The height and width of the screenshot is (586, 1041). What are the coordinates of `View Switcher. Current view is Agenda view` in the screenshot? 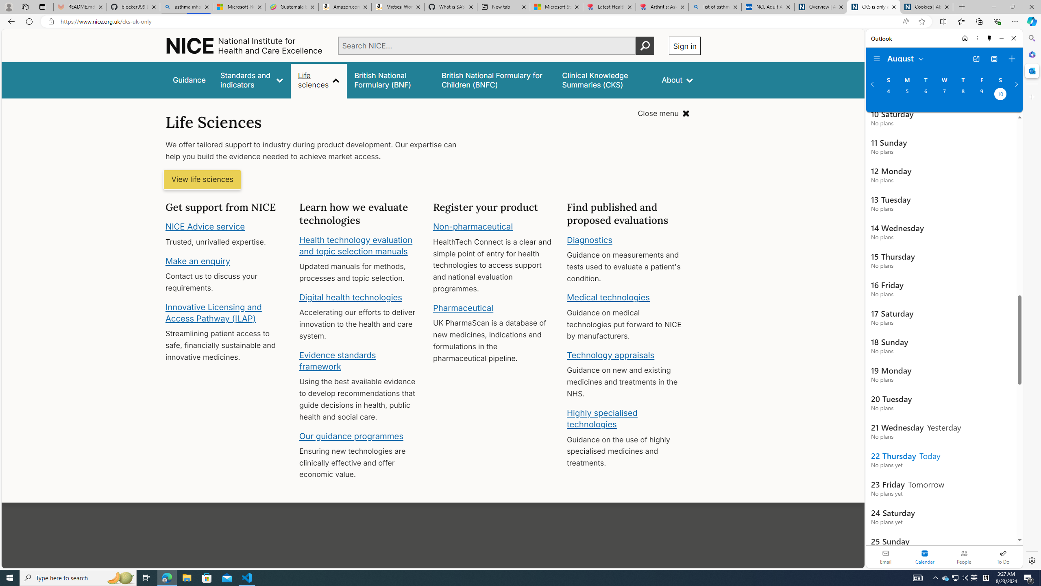 It's located at (994, 59).